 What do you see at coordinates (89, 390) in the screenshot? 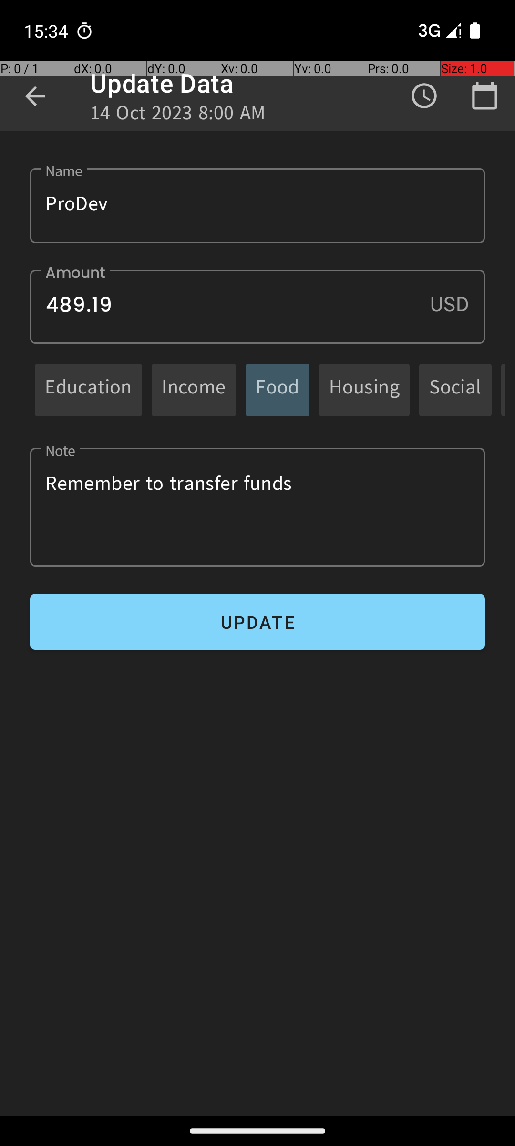
I see `Education` at bounding box center [89, 390].